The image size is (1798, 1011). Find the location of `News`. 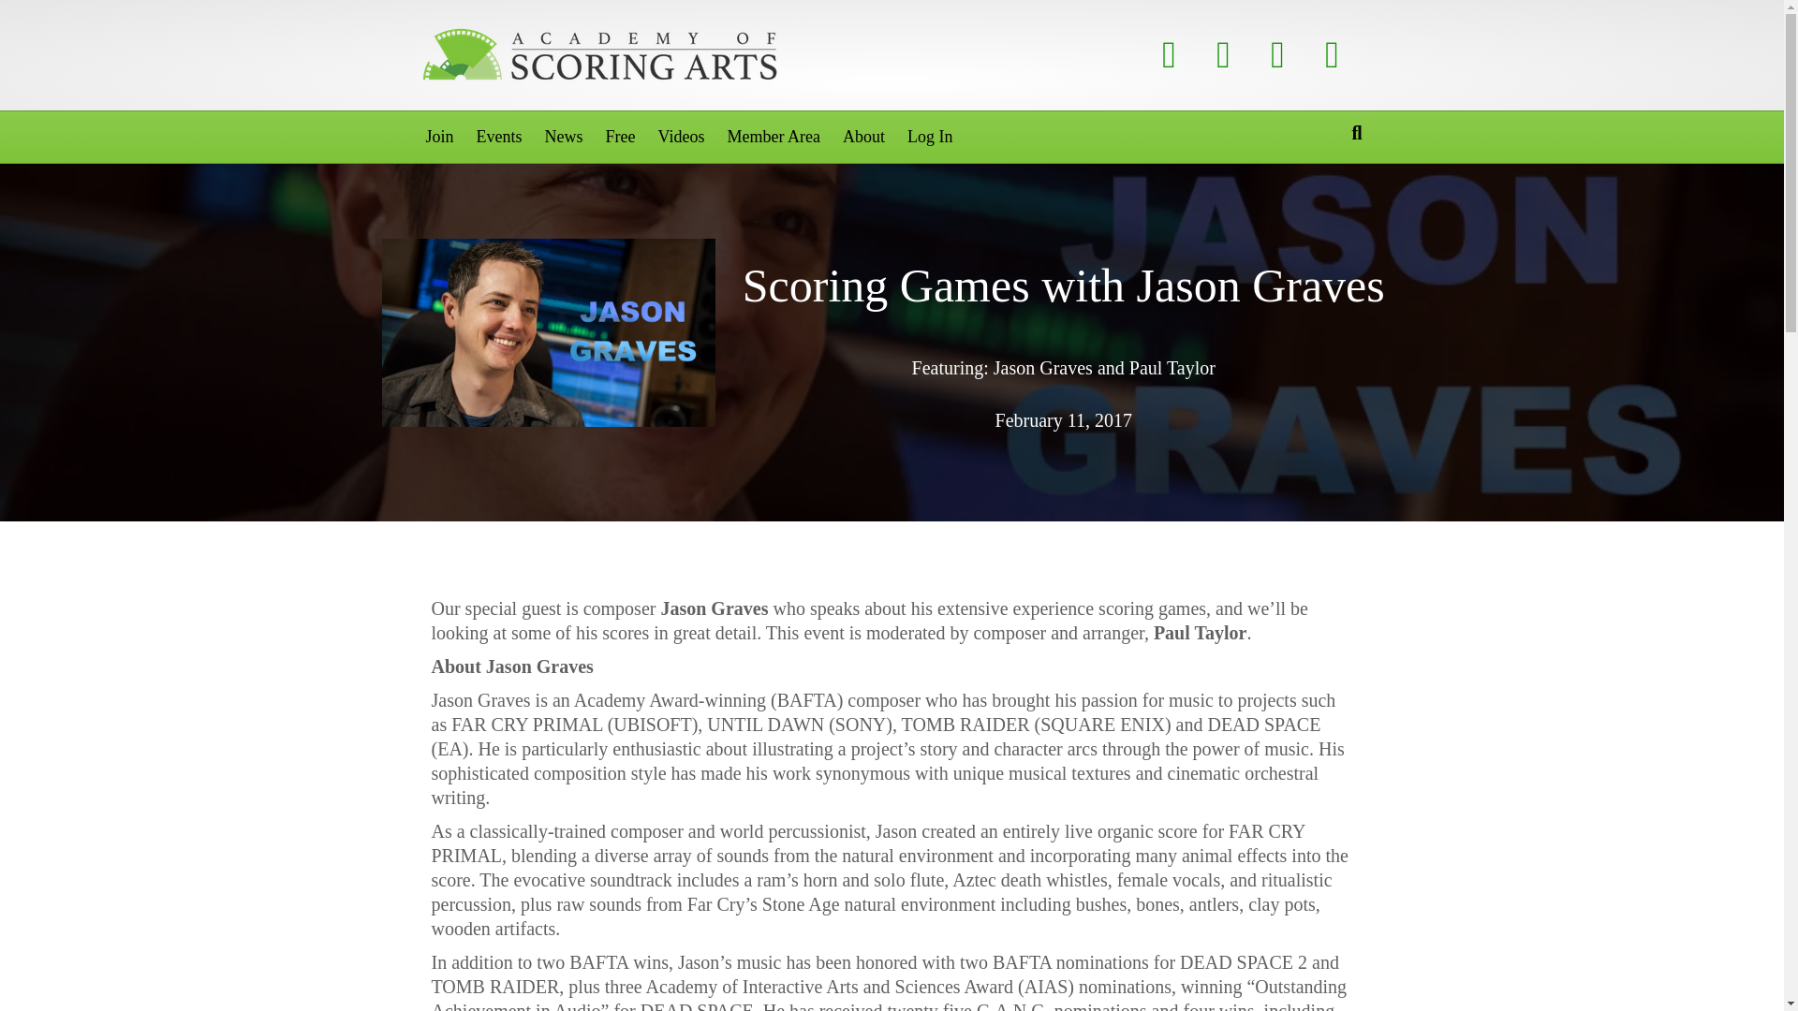

News is located at coordinates (564, 137).